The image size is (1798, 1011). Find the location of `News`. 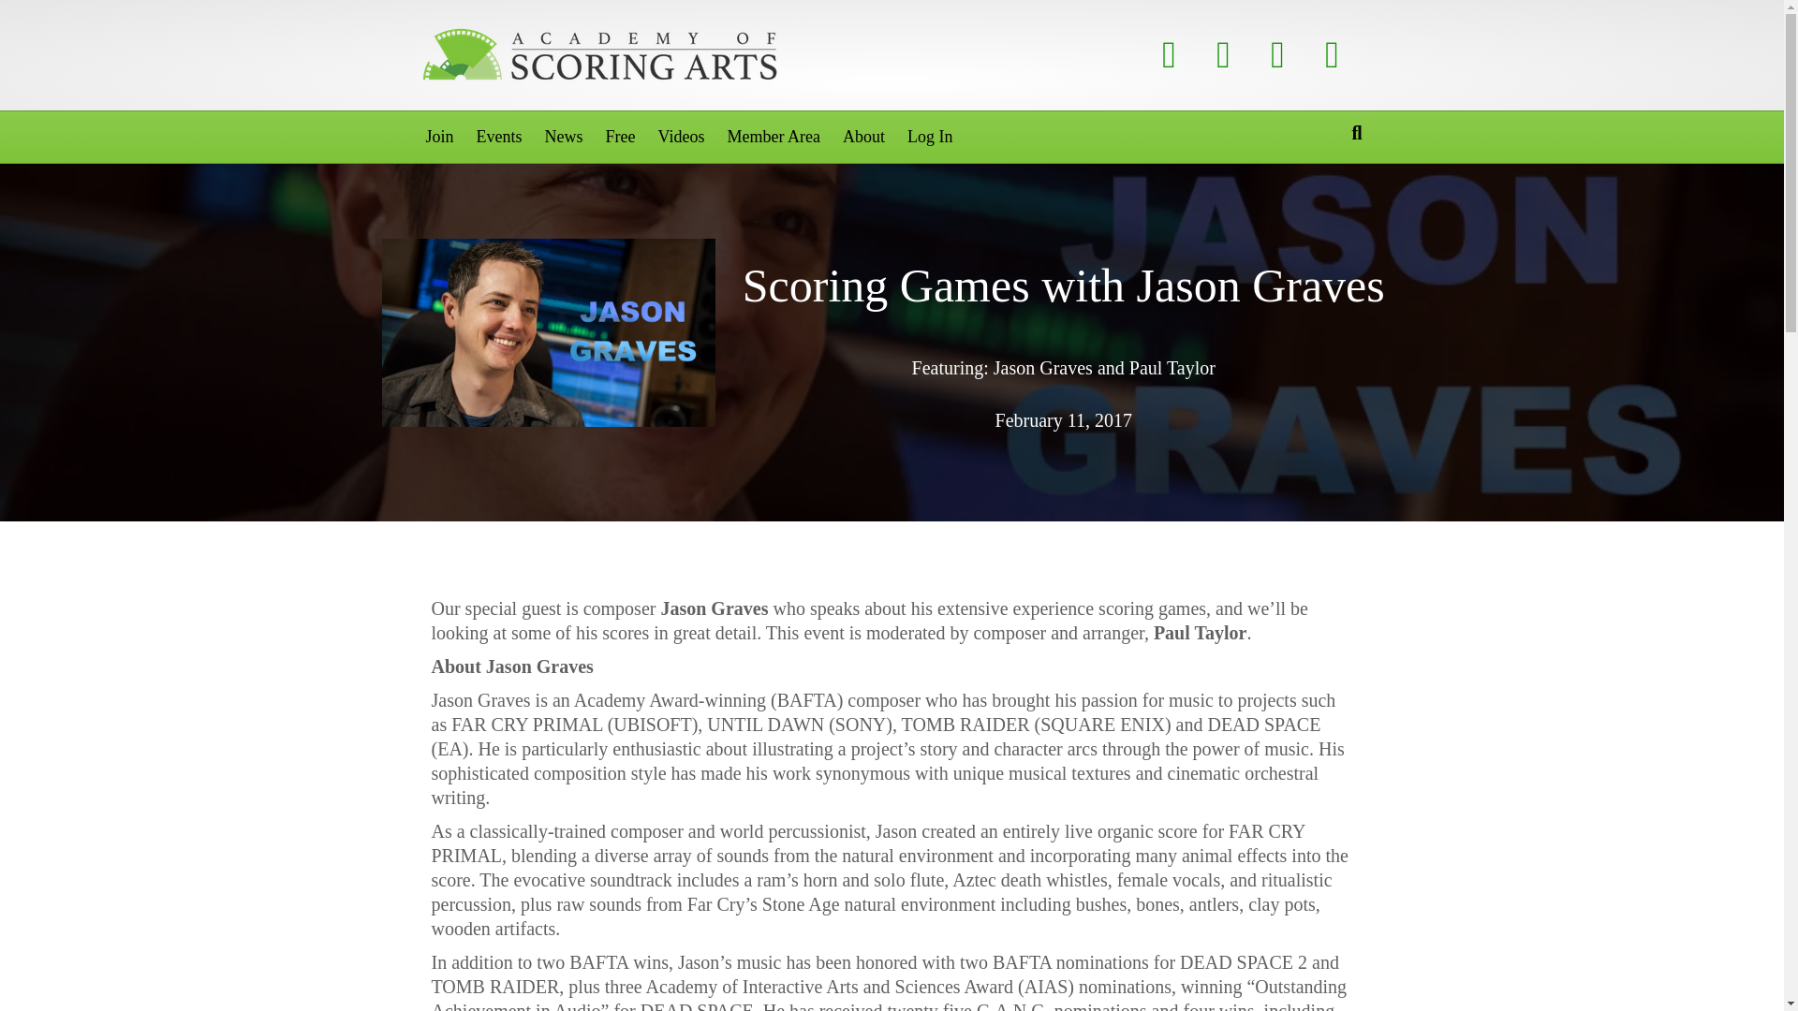

News is located at coordinates (564, 137).